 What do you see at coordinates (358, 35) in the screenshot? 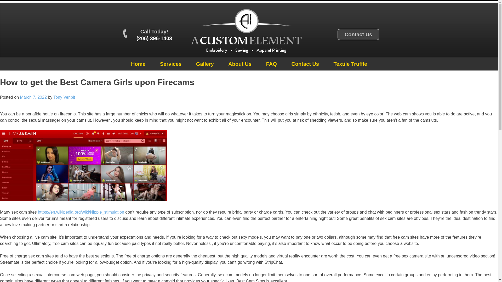
I see `Contact Us` at bounding box center [358, 35].